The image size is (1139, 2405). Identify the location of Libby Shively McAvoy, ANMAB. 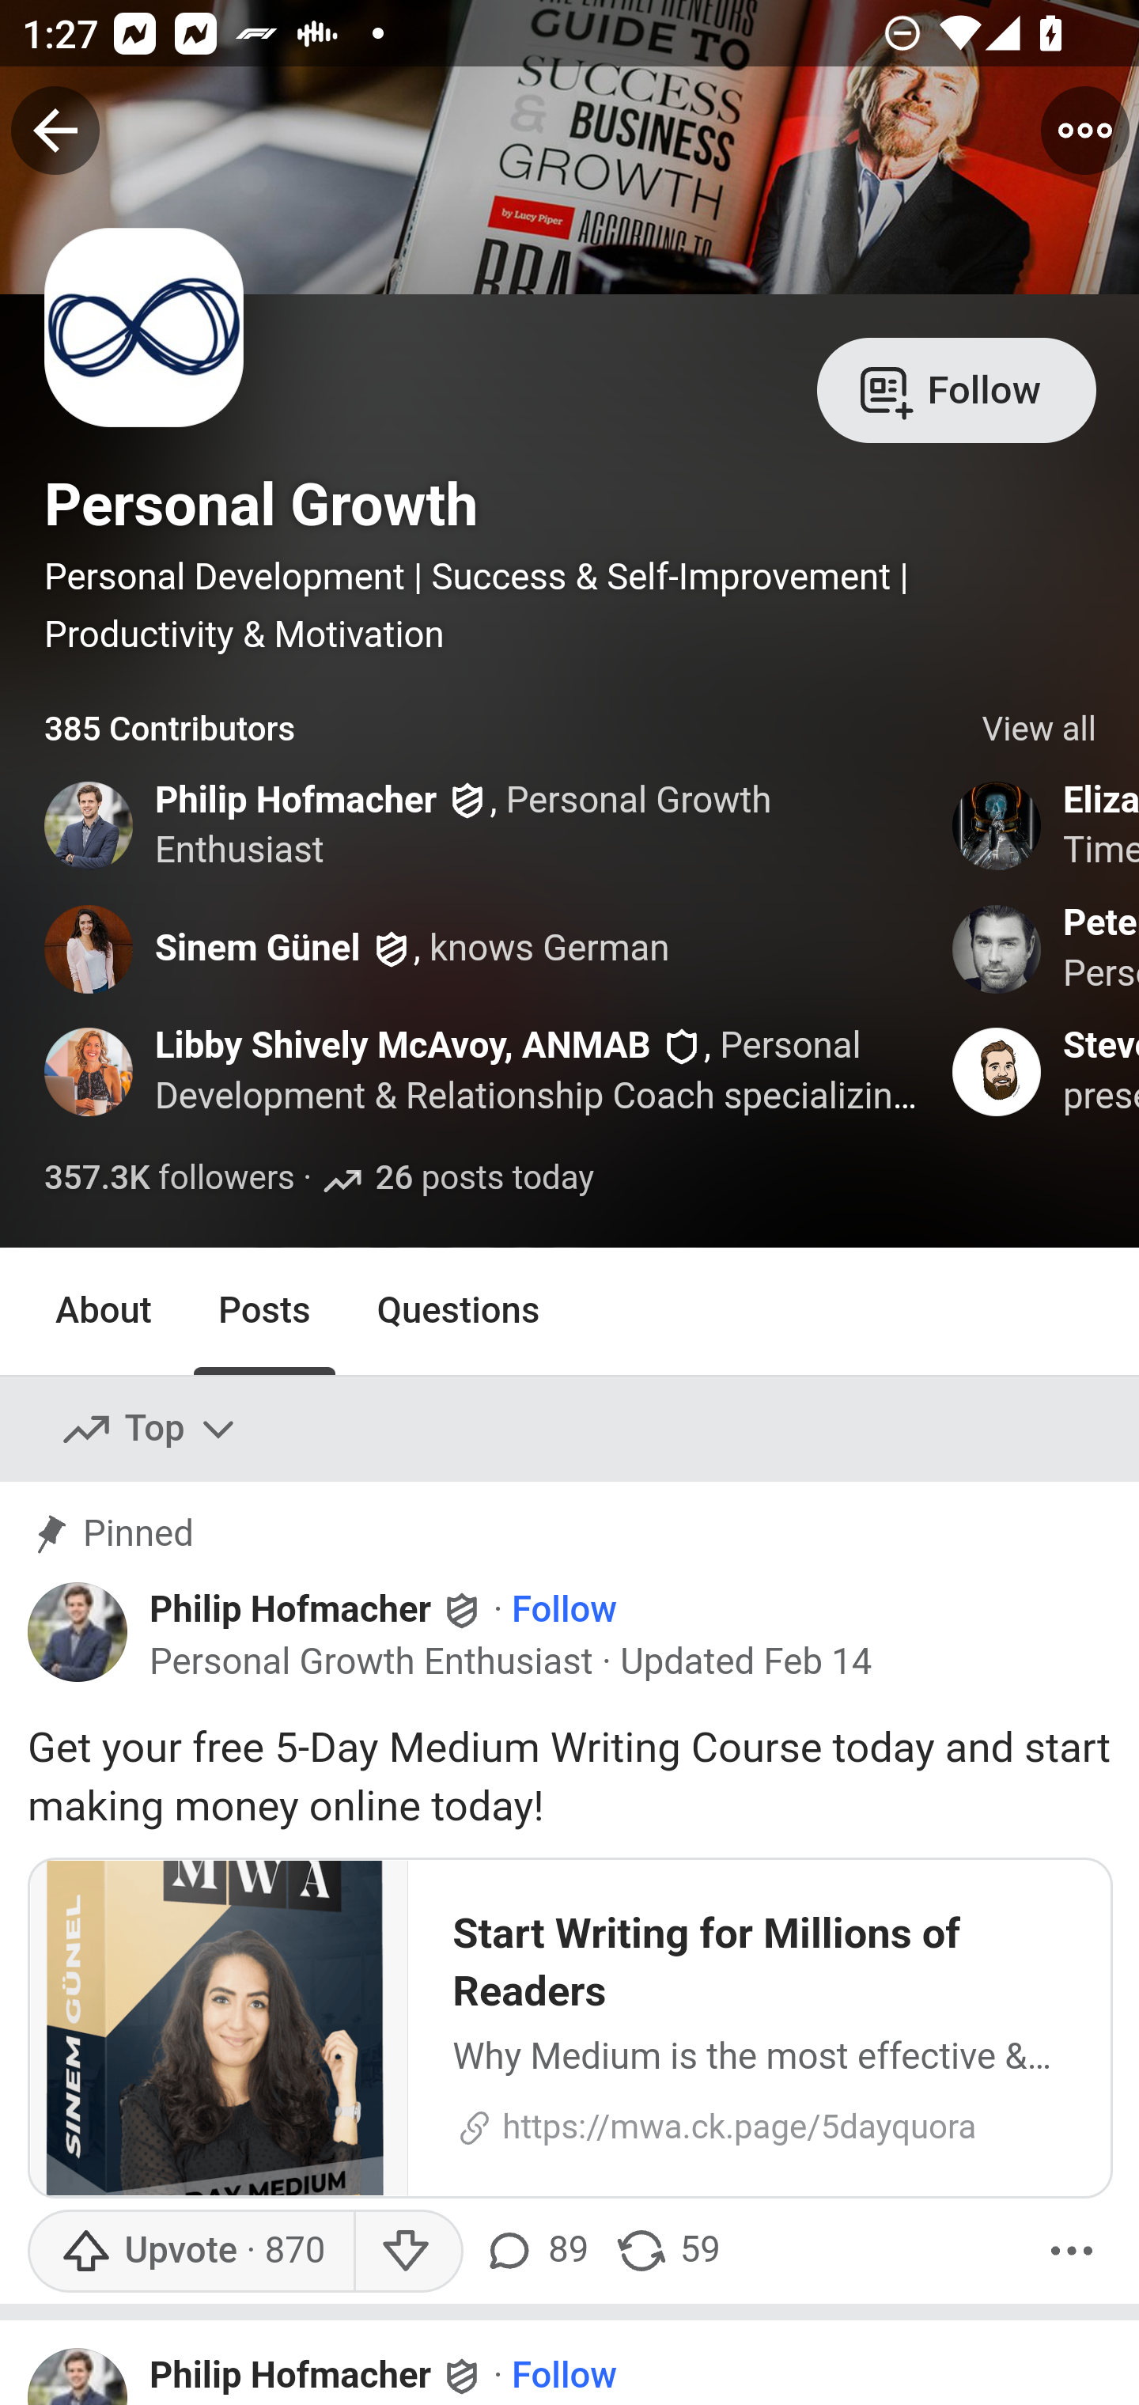
(403, 1047).